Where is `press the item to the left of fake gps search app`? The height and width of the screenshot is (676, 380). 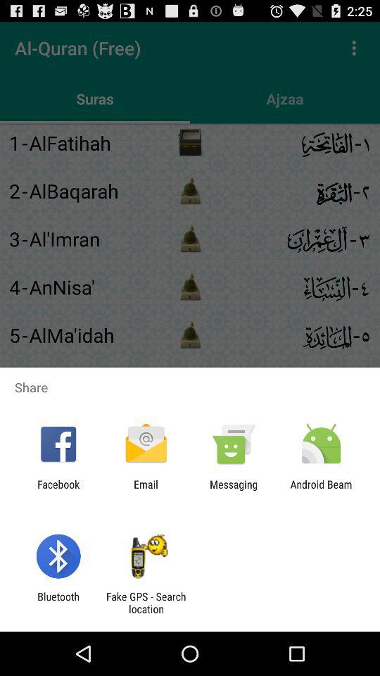 press the item to the left of fake gps search app is located at coordinates (58, 603).